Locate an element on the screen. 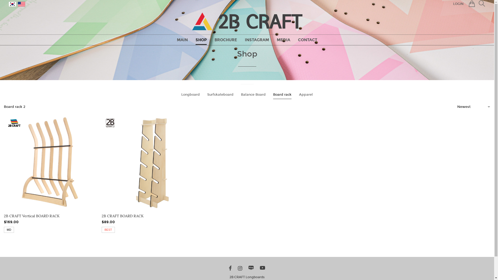  2B CRAFT Vertical BOARD RACK is located at coordinates (51, 216).